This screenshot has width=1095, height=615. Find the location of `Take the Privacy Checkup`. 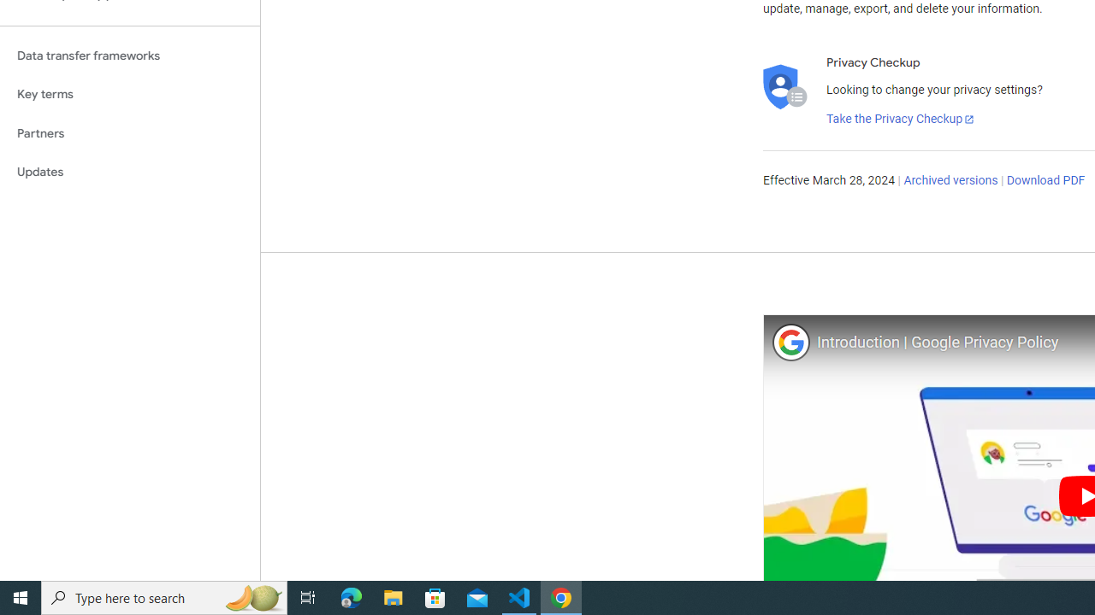

Take the Privacy Checkup is located at coordinates (901, 120).